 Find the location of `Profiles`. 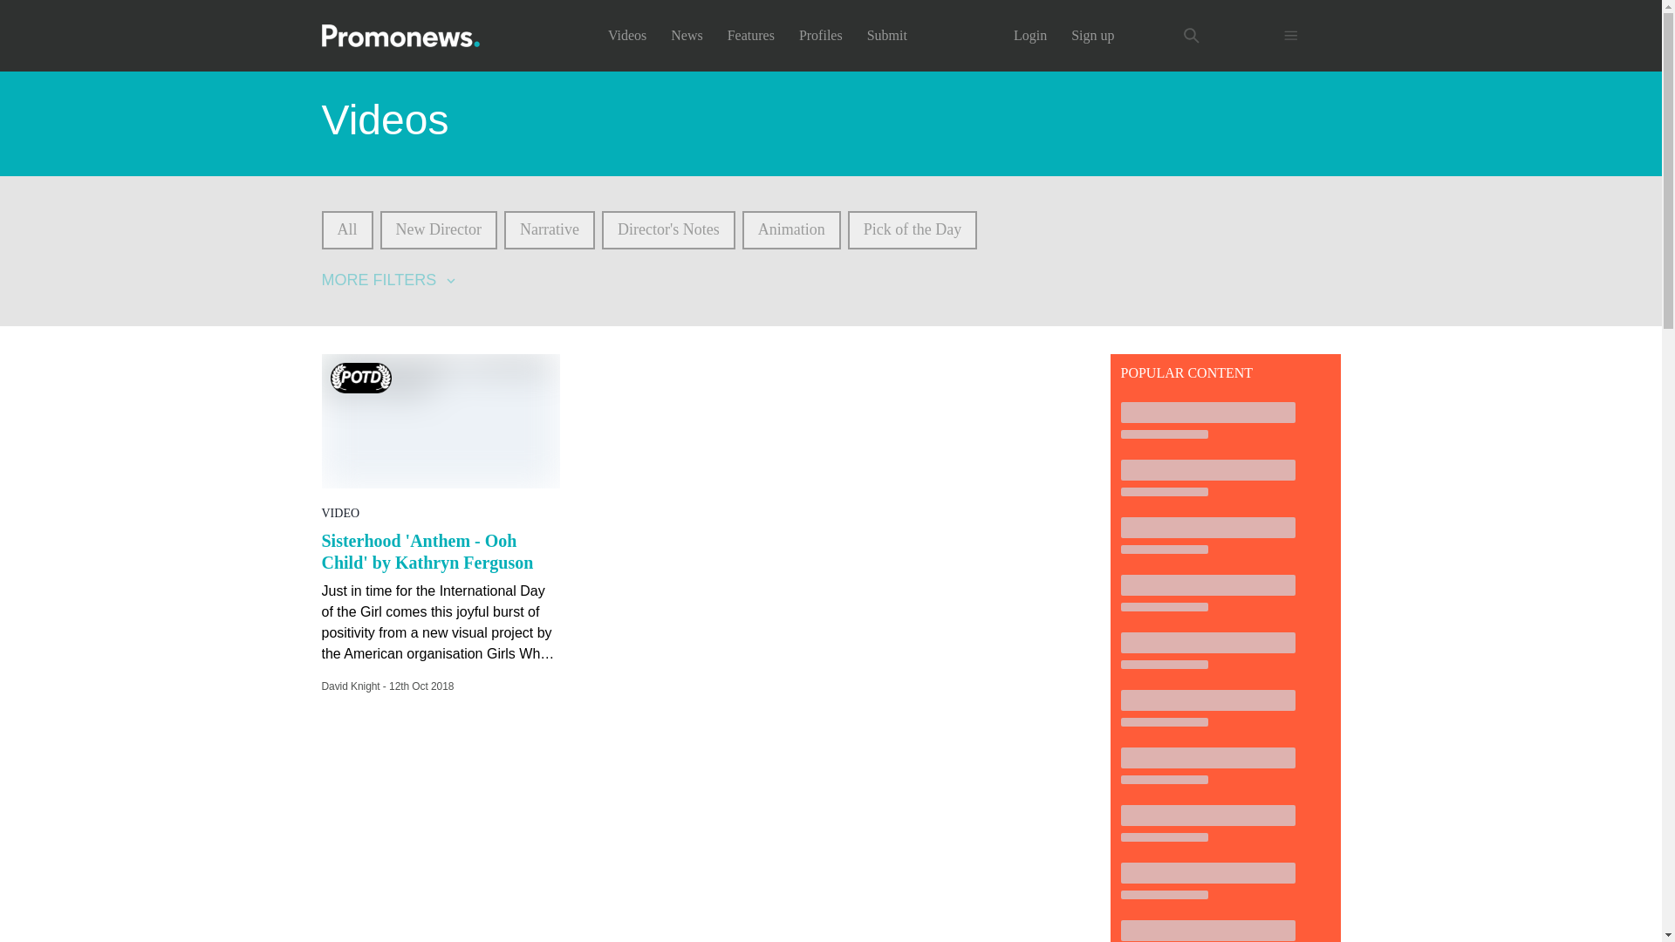

Profiles is located at coordinates (820, 35).